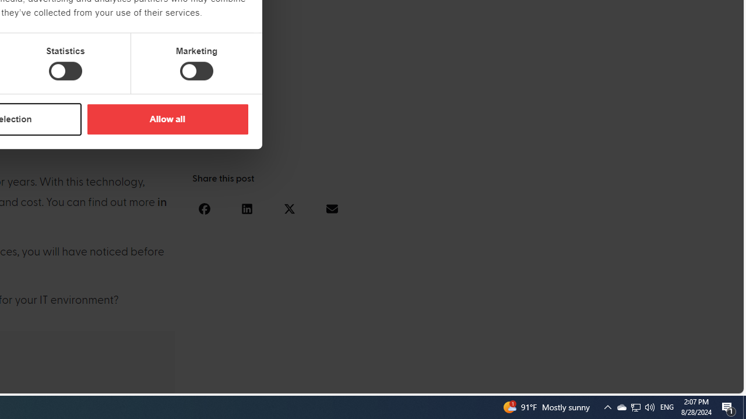 The width and height of the screenshot is (746, 419). Describe the element at coordinates (703, 382) in the screenshot. I see `Language switcher : Czech` at that location.